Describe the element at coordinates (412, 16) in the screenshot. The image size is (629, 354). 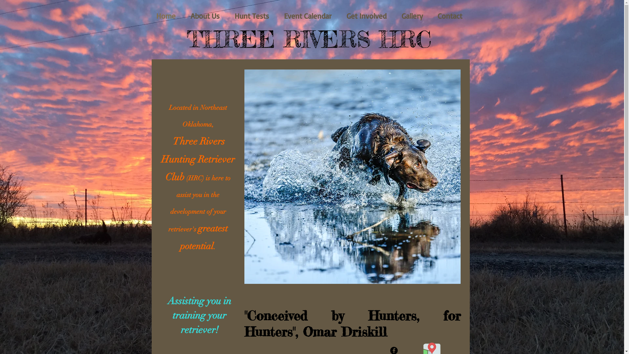
I see `Gallery` at that location.